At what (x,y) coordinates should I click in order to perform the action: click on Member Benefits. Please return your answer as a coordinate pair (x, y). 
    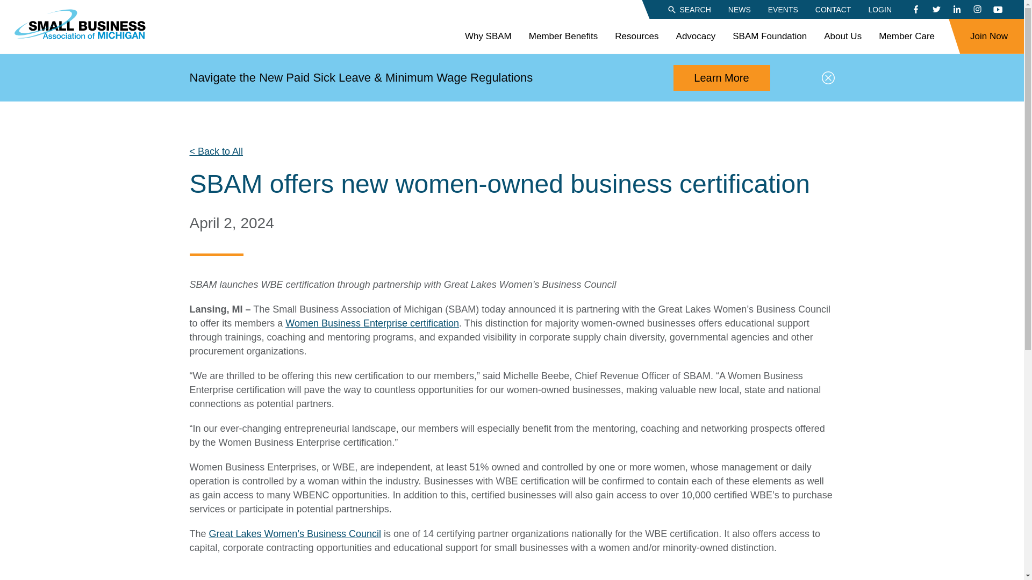
    Looking at the image, I should click on (563, 37).